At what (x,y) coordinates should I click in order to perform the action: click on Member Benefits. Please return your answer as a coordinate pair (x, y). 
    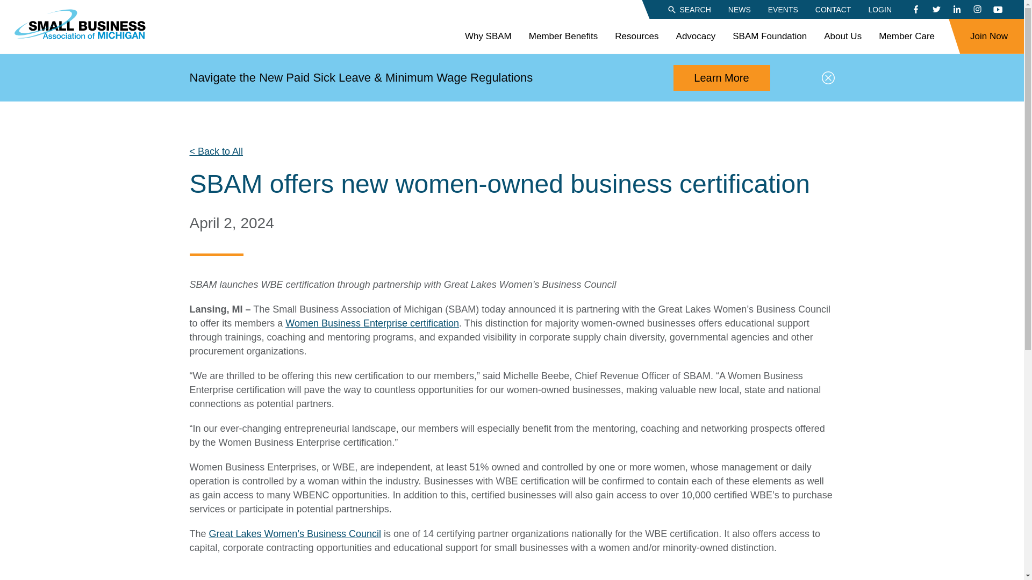
    Looking at the image, I should click on (563, 37).